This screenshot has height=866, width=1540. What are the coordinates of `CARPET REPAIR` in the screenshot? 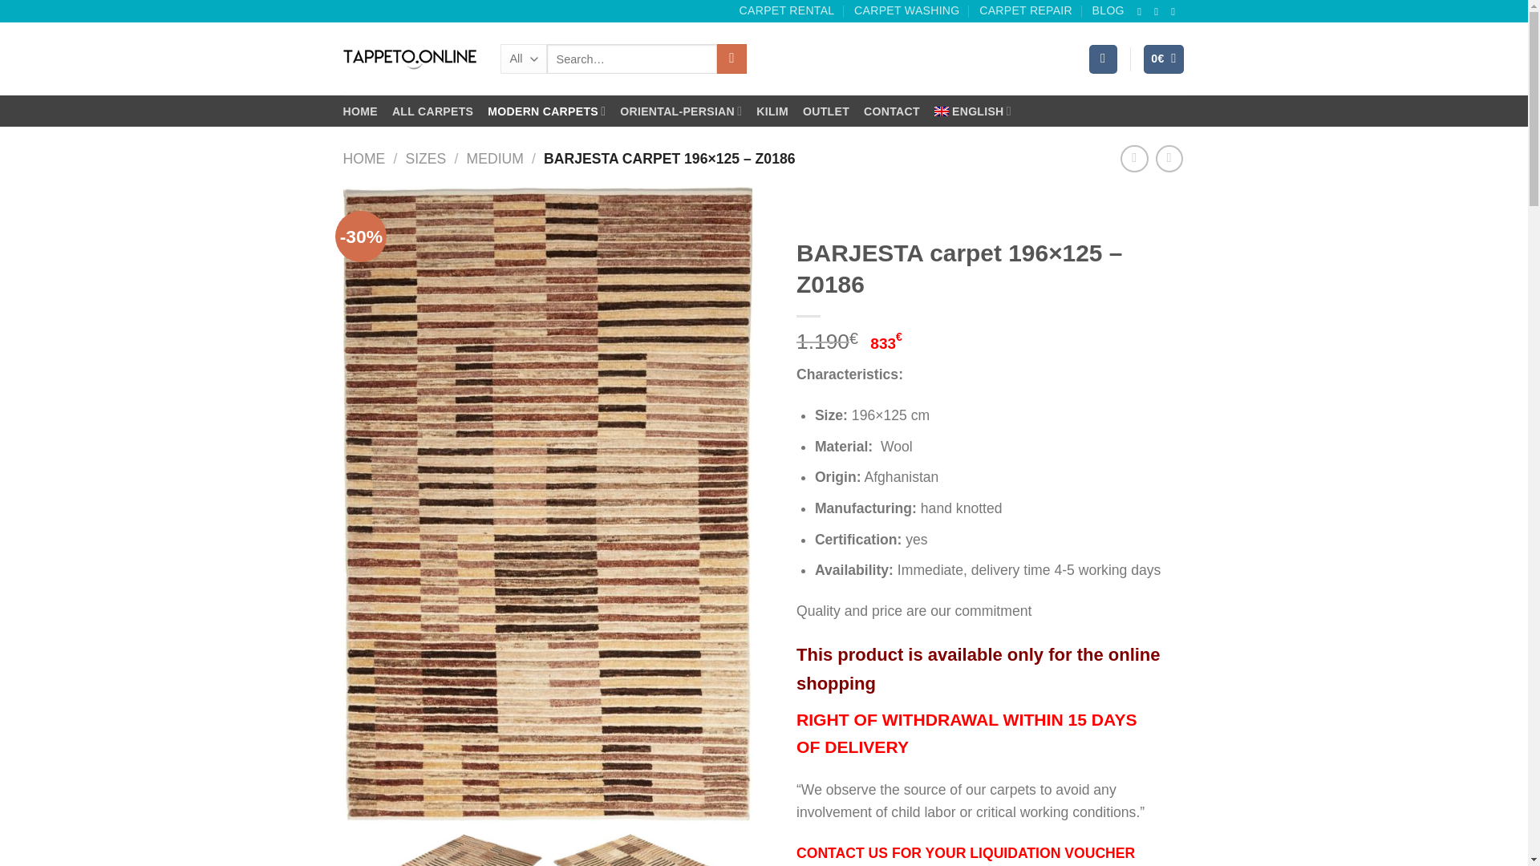 It's located at (1025, 10).